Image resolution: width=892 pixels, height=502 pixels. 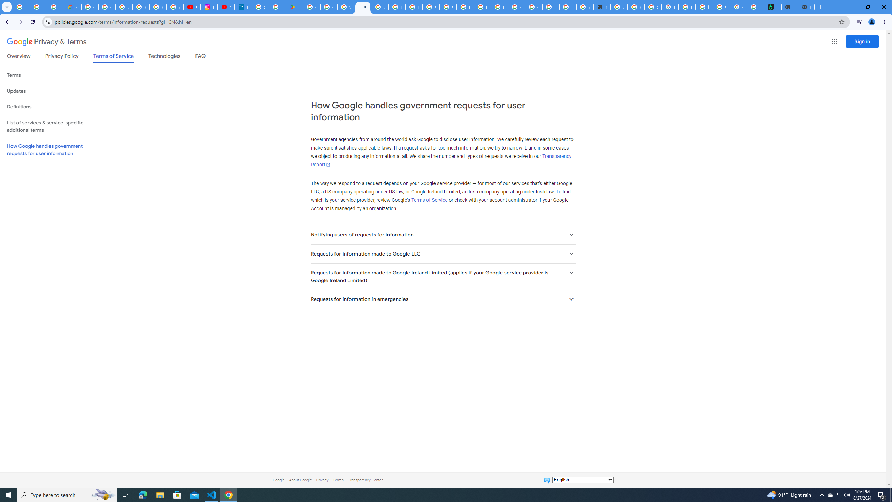 What do you see at coordinates (260, 7) in the screenshot?
I see `Sign in - Google Accounts` at bounding box center [260, 7].